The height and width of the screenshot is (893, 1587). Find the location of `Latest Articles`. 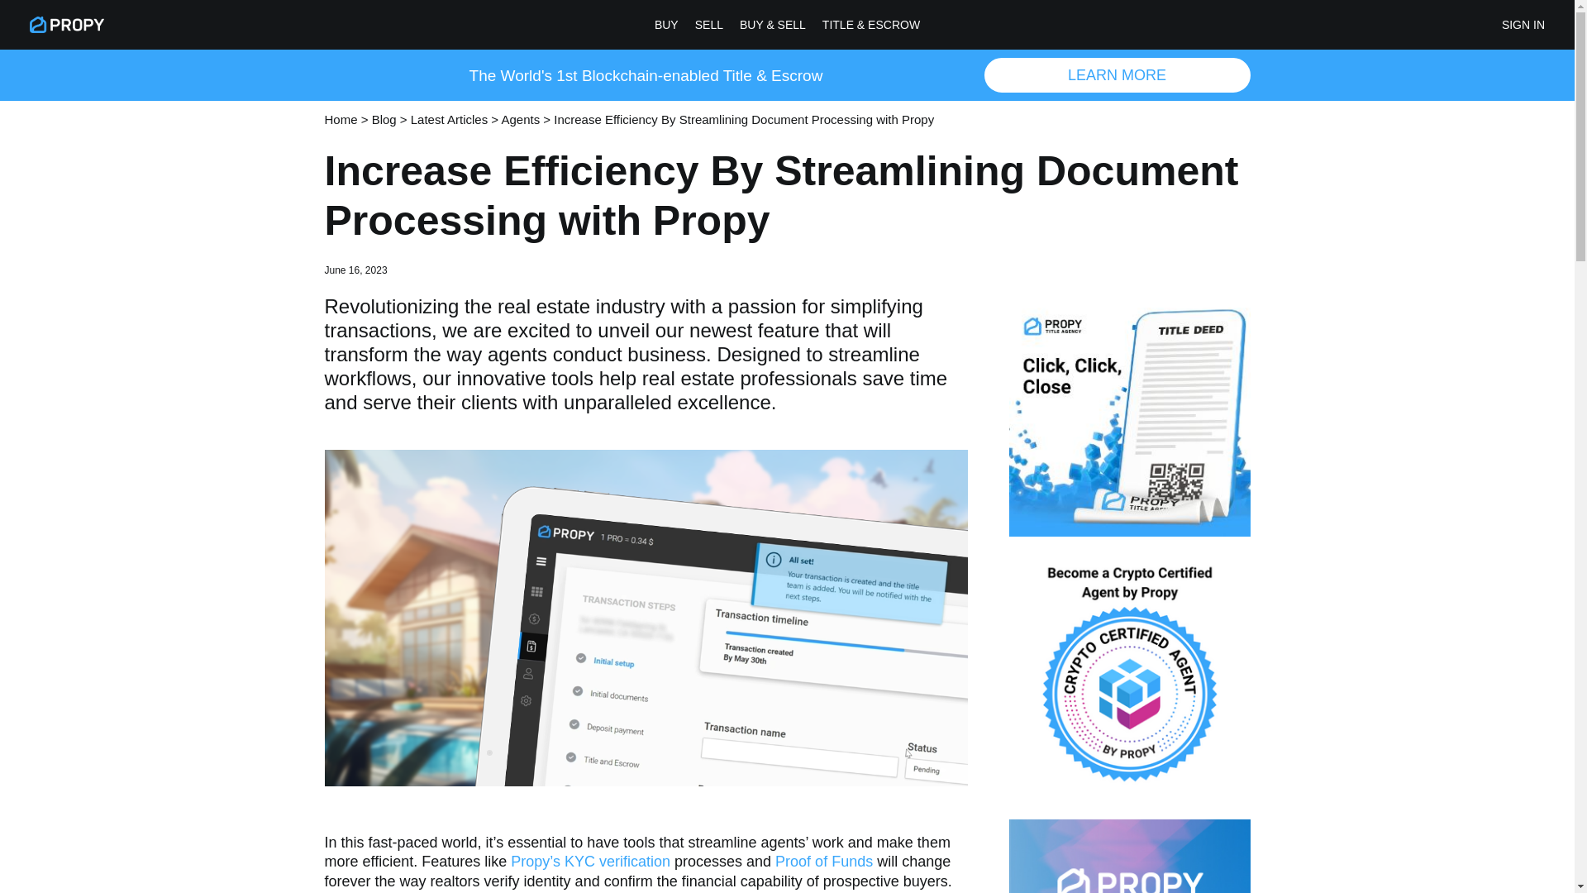

Latest Articles is located at coordinates (449, 119).